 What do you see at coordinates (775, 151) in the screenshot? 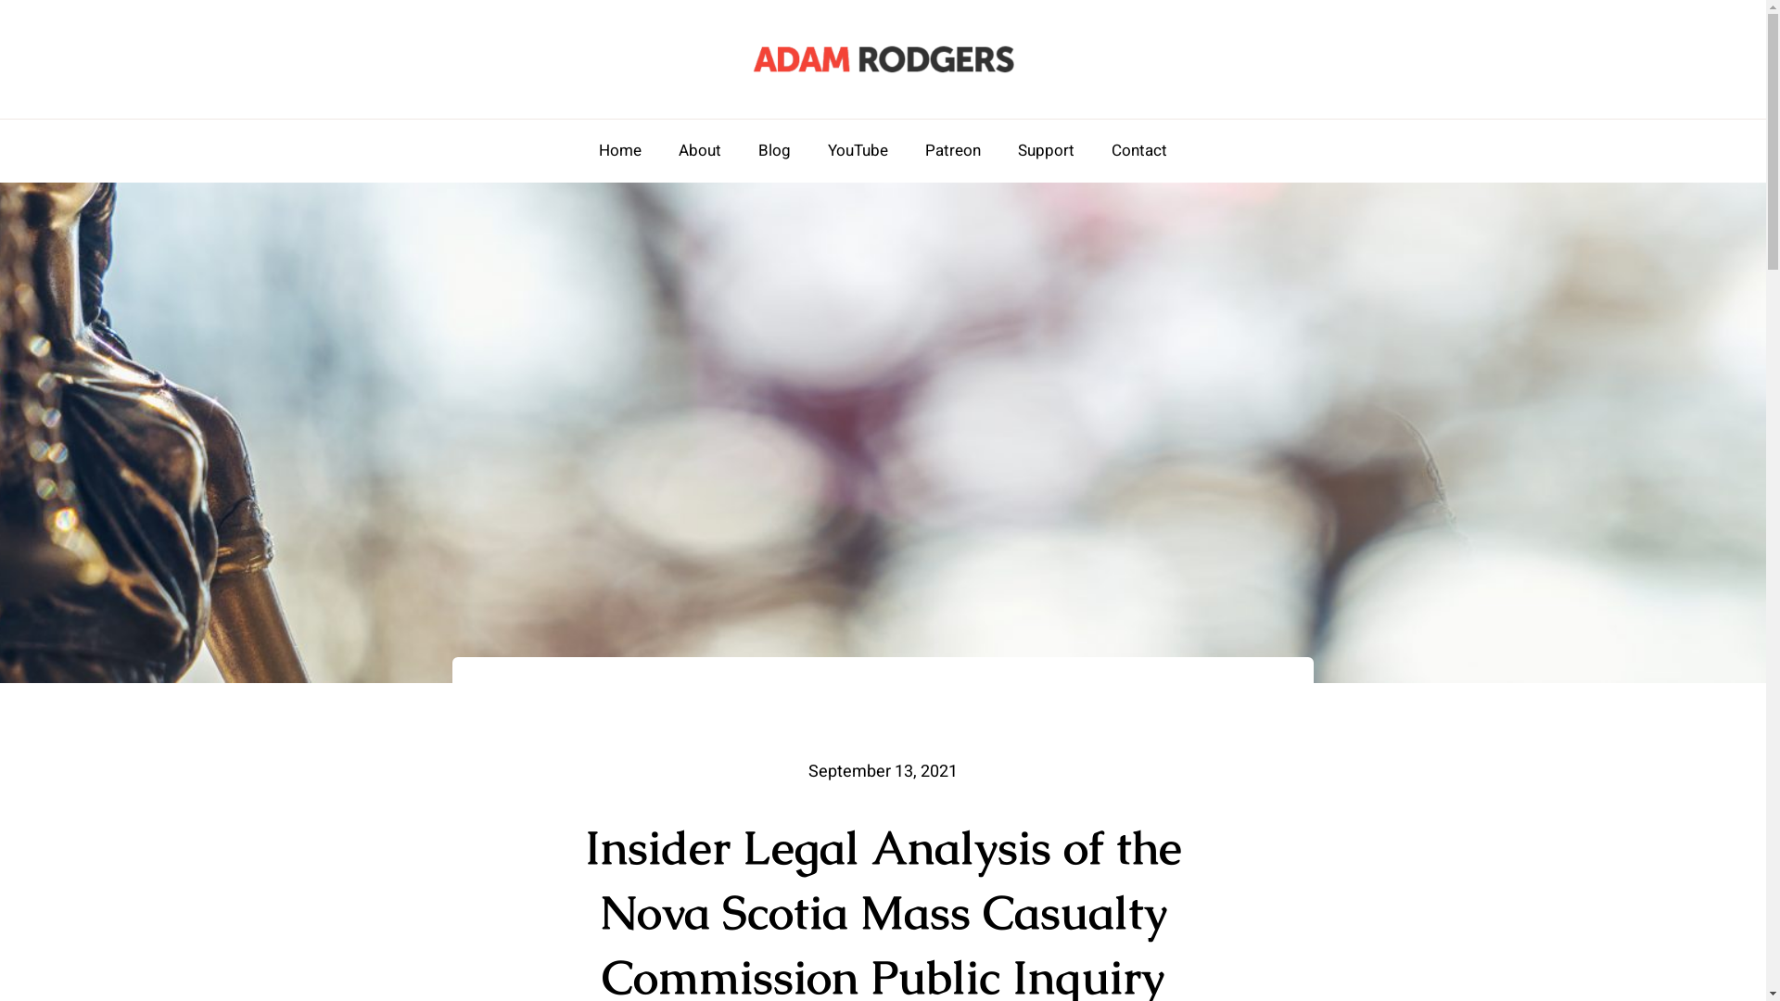
I see `Blog` at bounding box center [775, 151].